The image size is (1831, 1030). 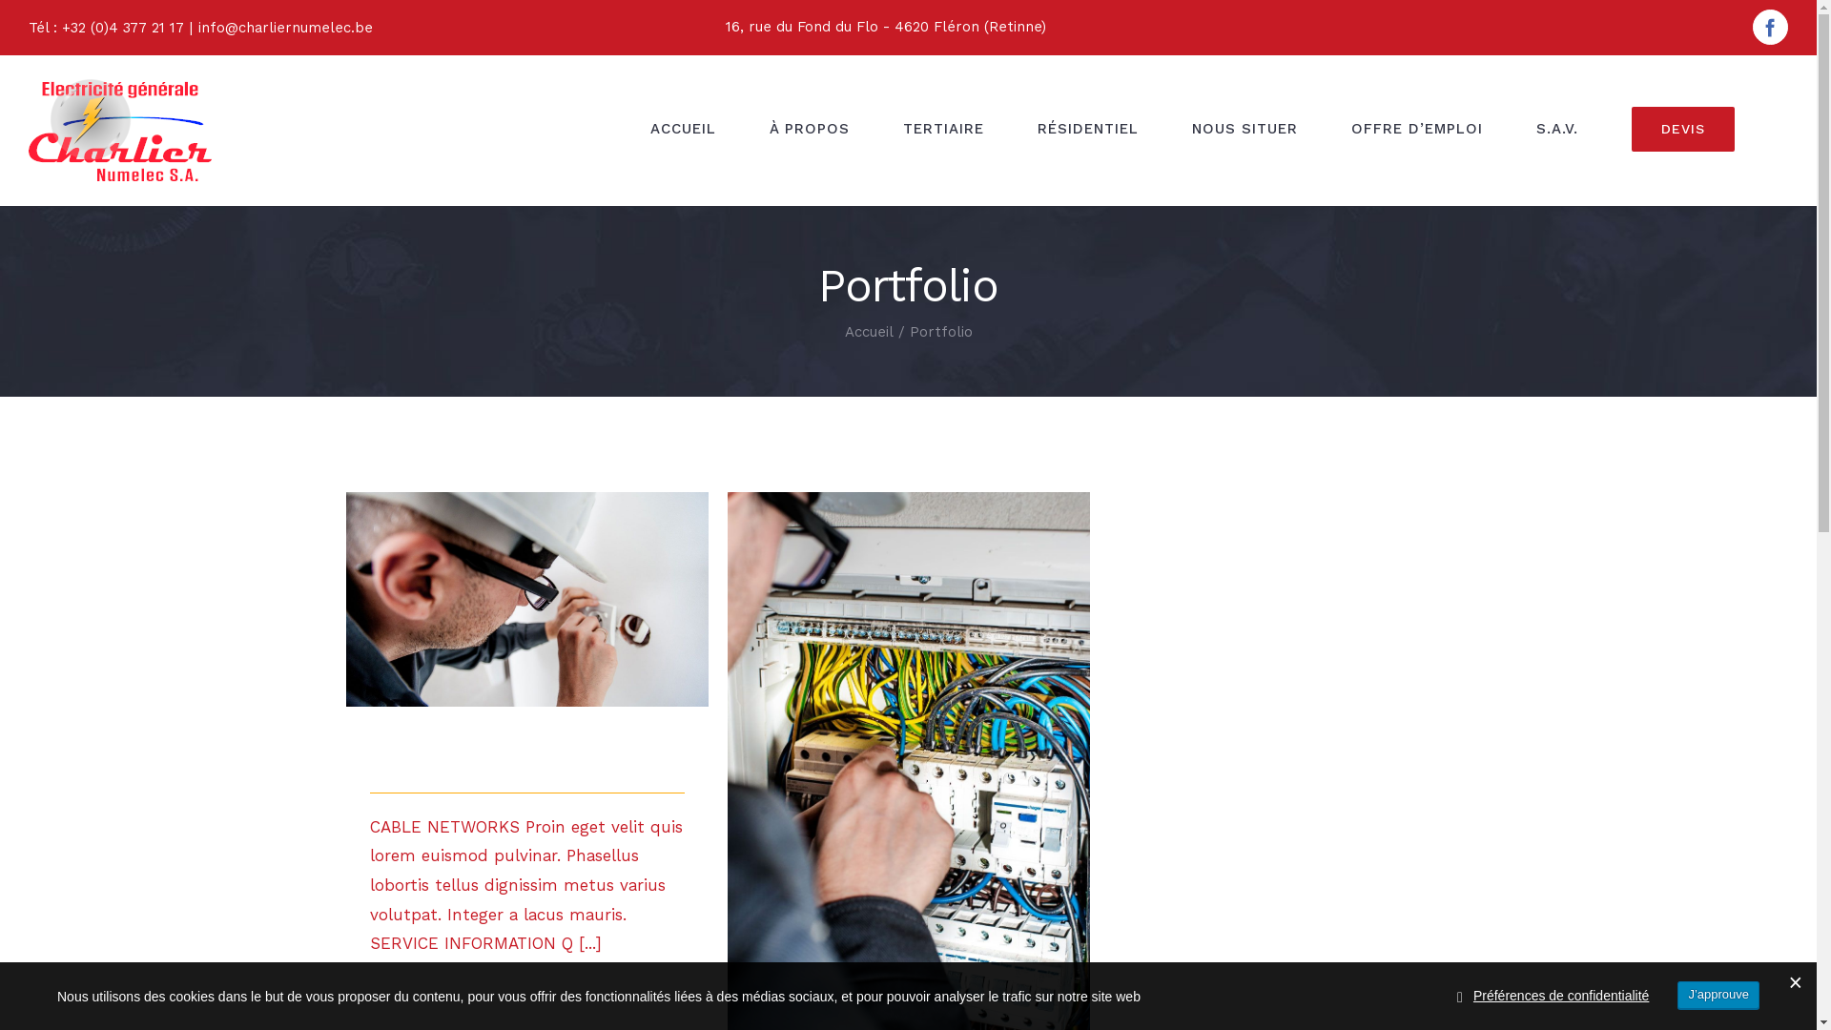 What do you see at coordinates (464, 759) in the screenshot?
I see `Cable Networking` at bounding box center [464, 759].